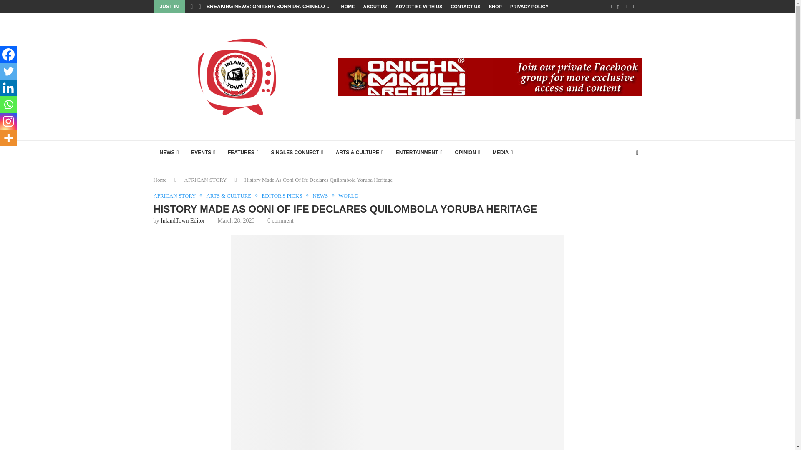 This screenshot has width=801, height=450. I want to click on ABOUT US, so click(375, 7).